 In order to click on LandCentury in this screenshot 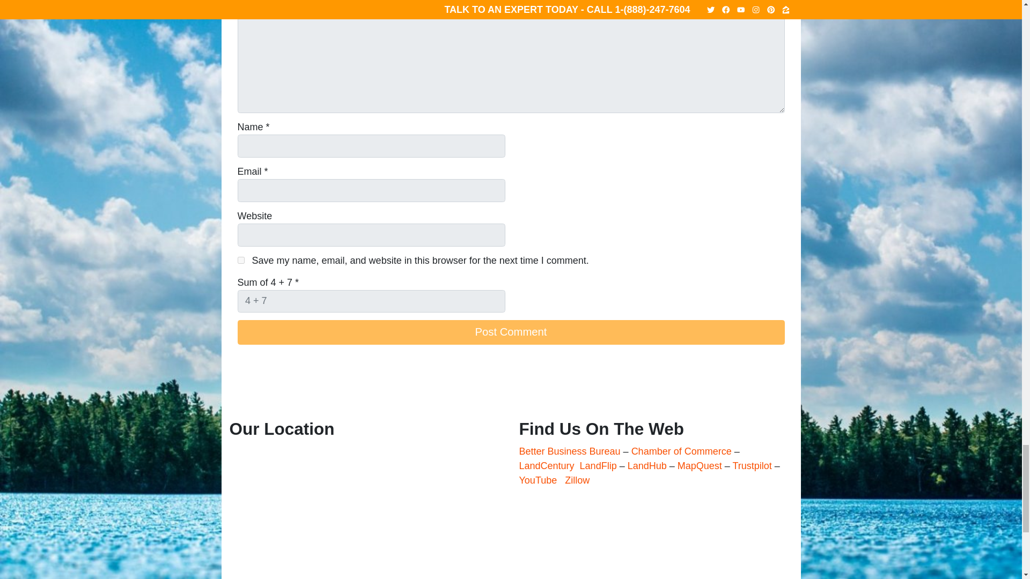, I will do `click(547, 465)`.